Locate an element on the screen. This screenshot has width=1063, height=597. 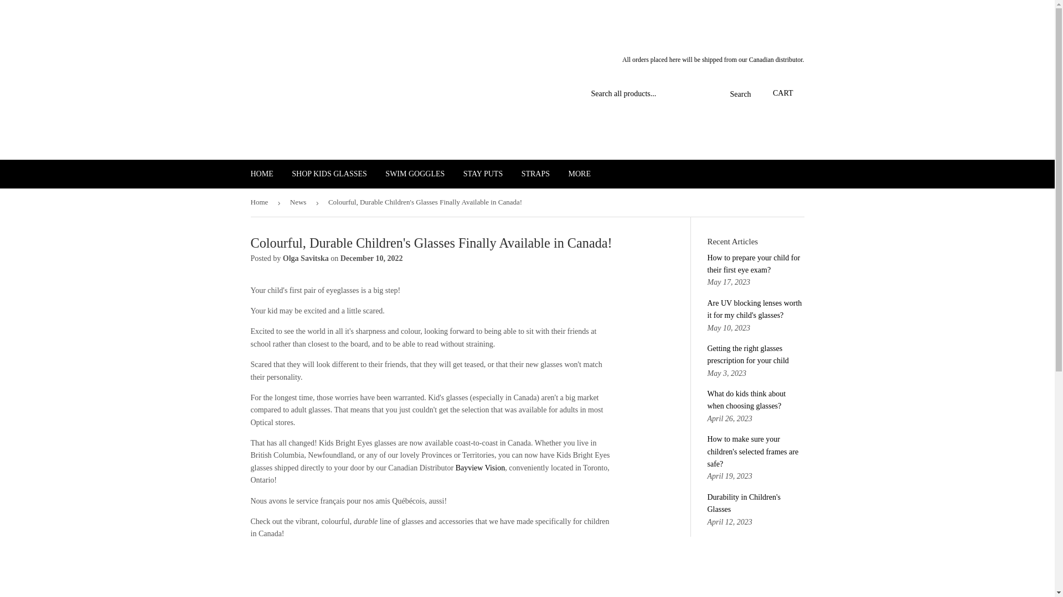
CART is located at coordinates (783, 94).